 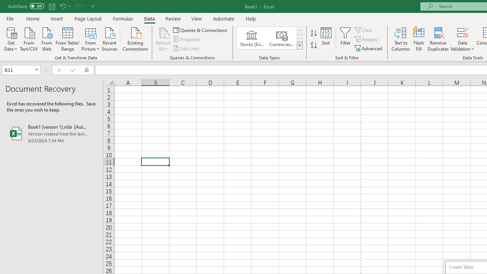 I want to click on Text to Columns..., so click(x=401, y=39).